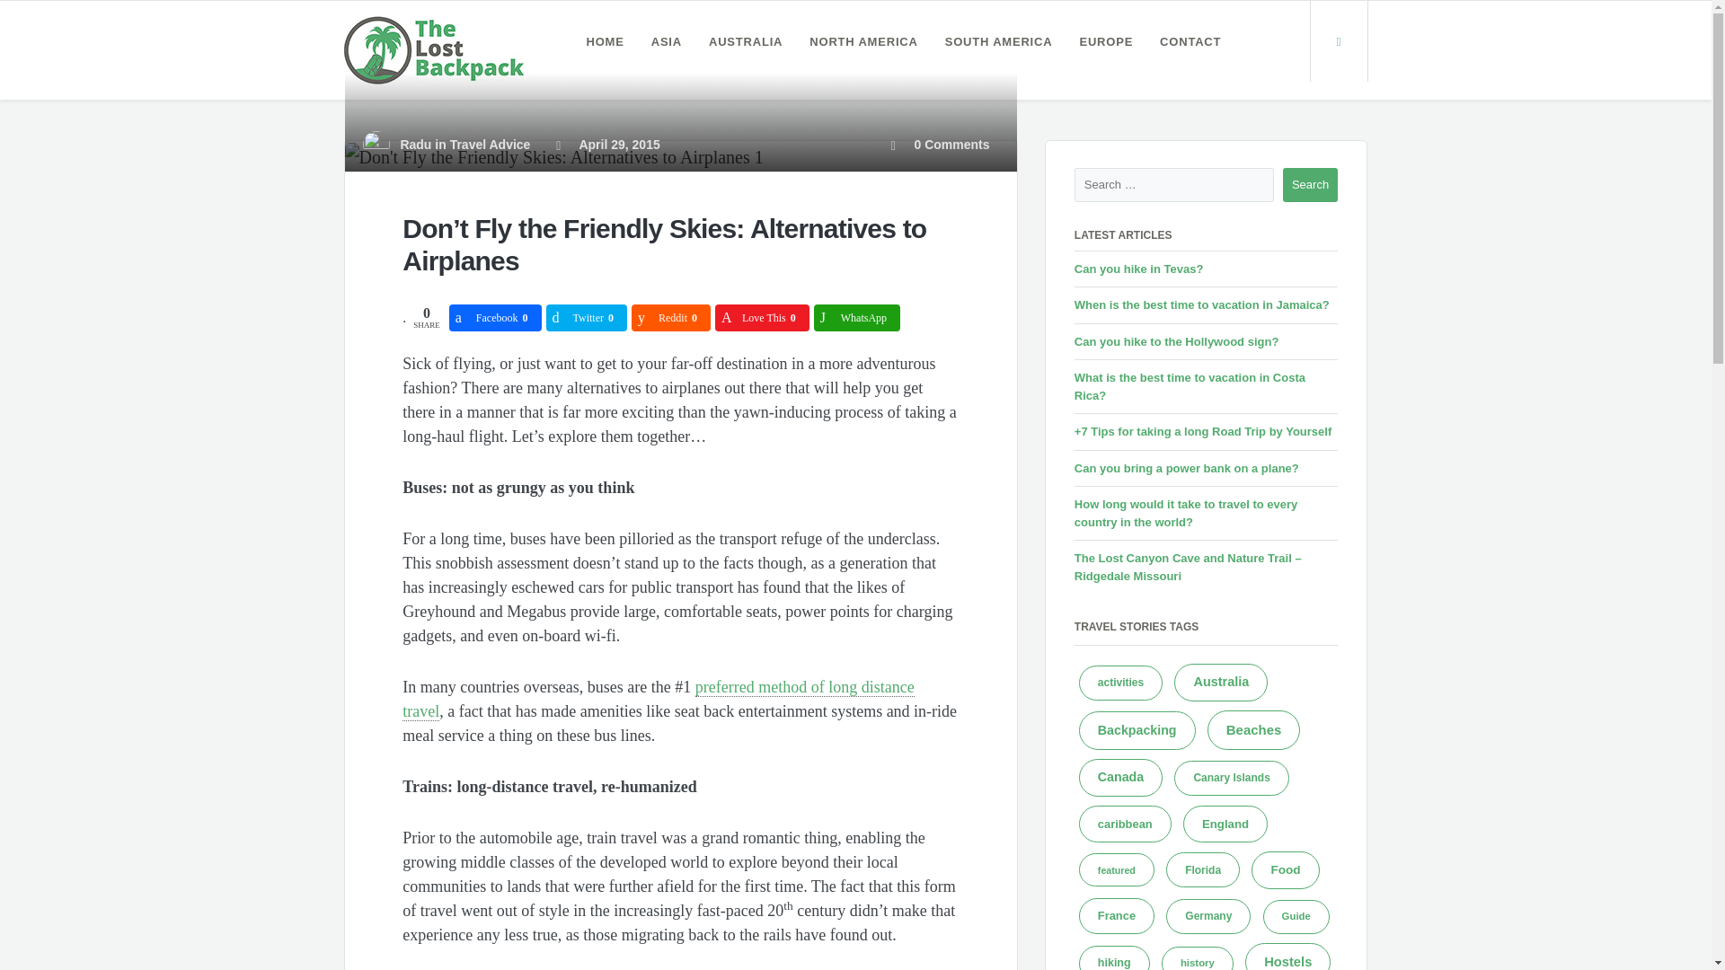 Image resolution: width=1725 pixels, height=970 pixels. Describe the element at coordinates (607, 144) in the screenshot. I see `  April 29, 2015` at that location.